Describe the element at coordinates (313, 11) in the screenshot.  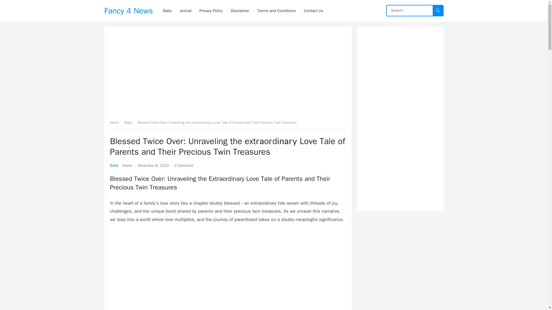
I see `Contact Us` at that location.